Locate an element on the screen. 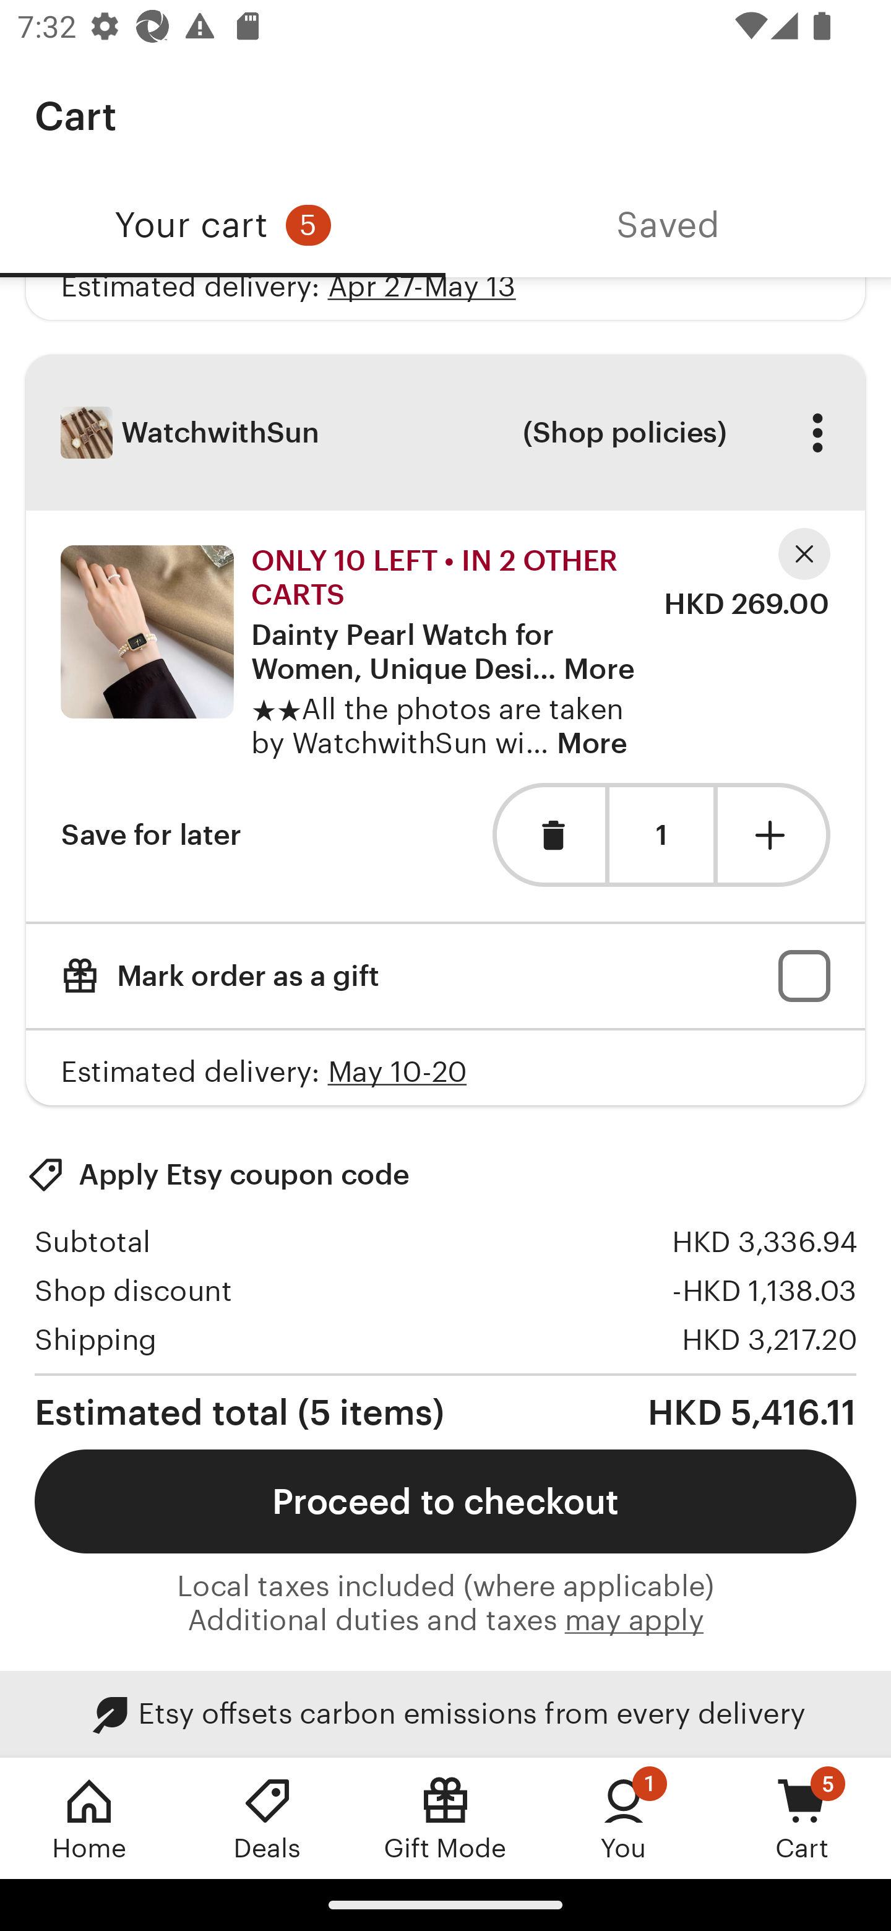 The image size is (891, 1931). Deals is located at coordinates (267, 1818).